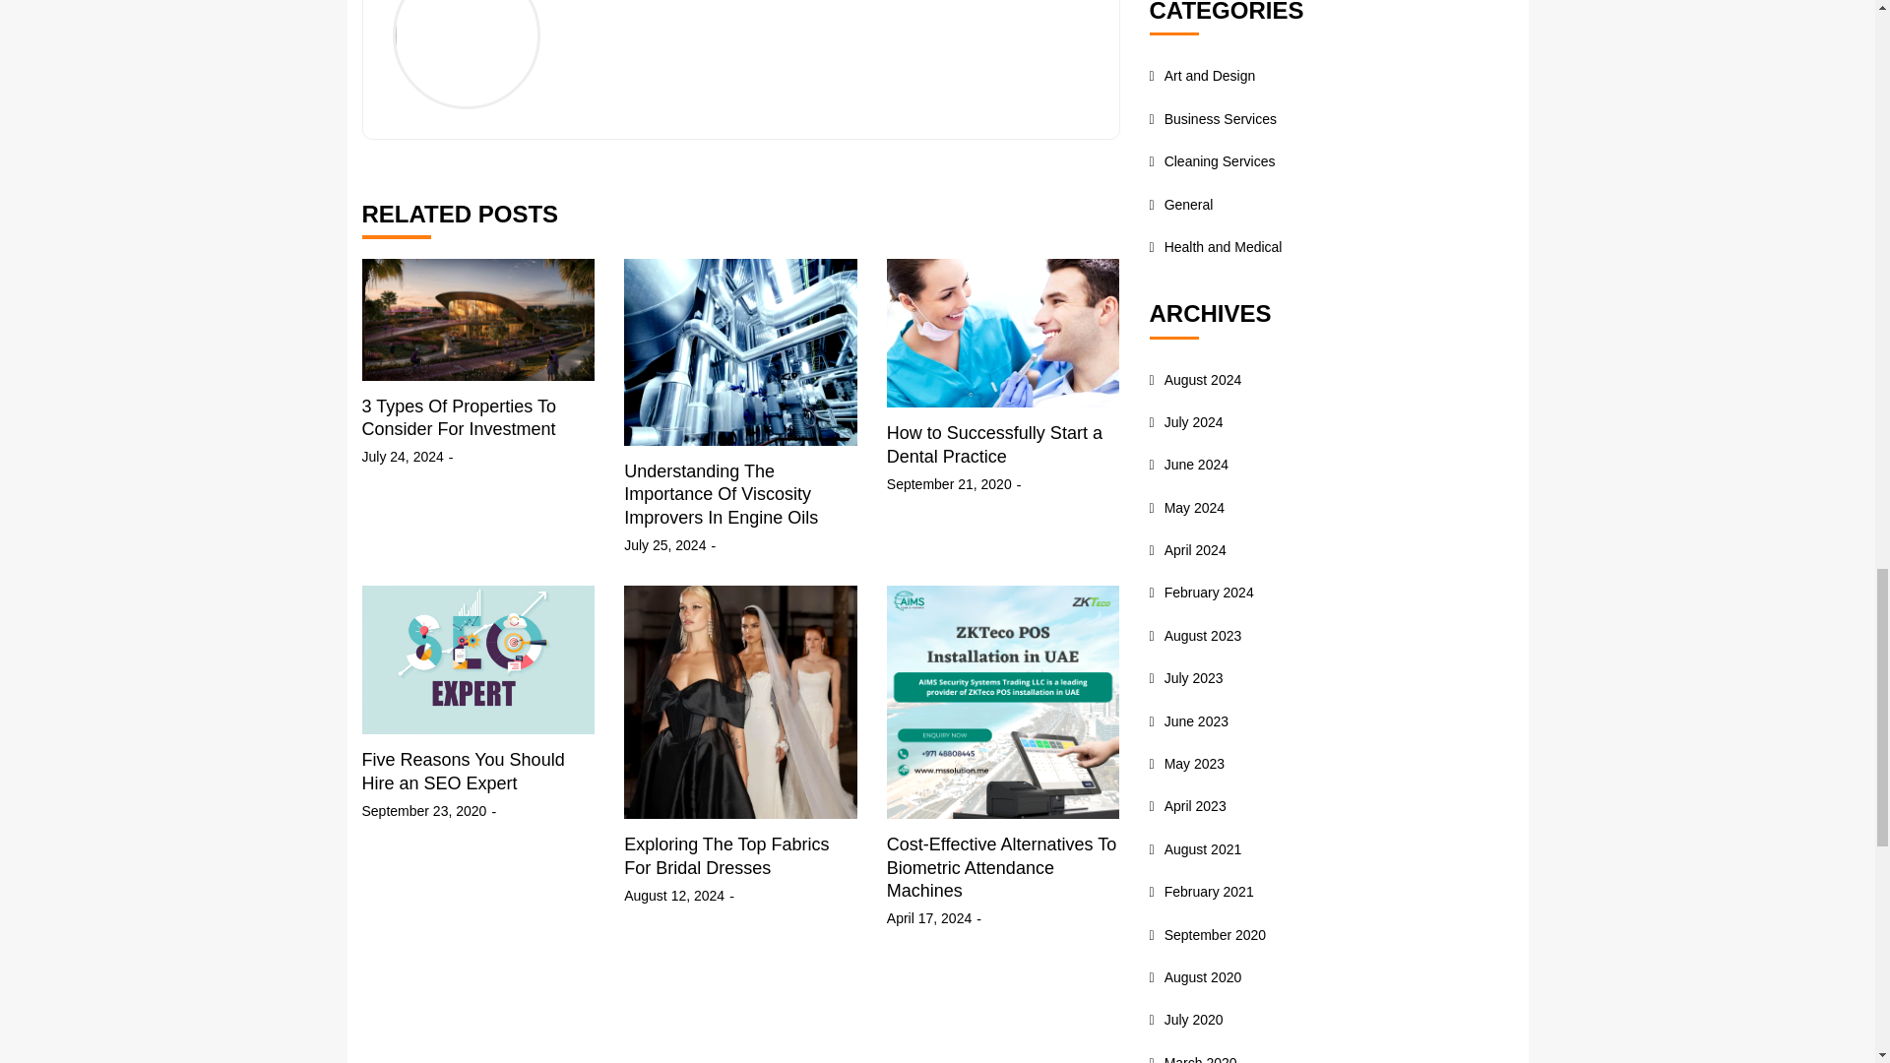  Describe the element at coordinates (673, 896) in the screenshot. I see `August 12, 2024` at that location.